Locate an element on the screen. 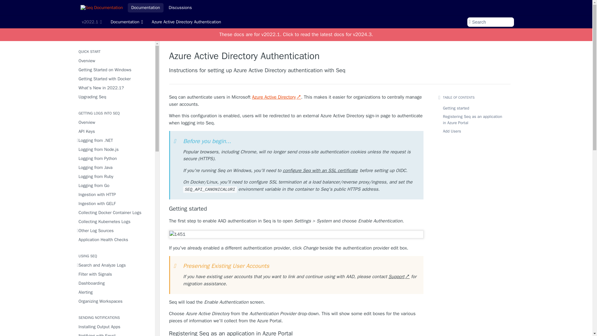  Other Log Sources is located at coordinates (114, 230).